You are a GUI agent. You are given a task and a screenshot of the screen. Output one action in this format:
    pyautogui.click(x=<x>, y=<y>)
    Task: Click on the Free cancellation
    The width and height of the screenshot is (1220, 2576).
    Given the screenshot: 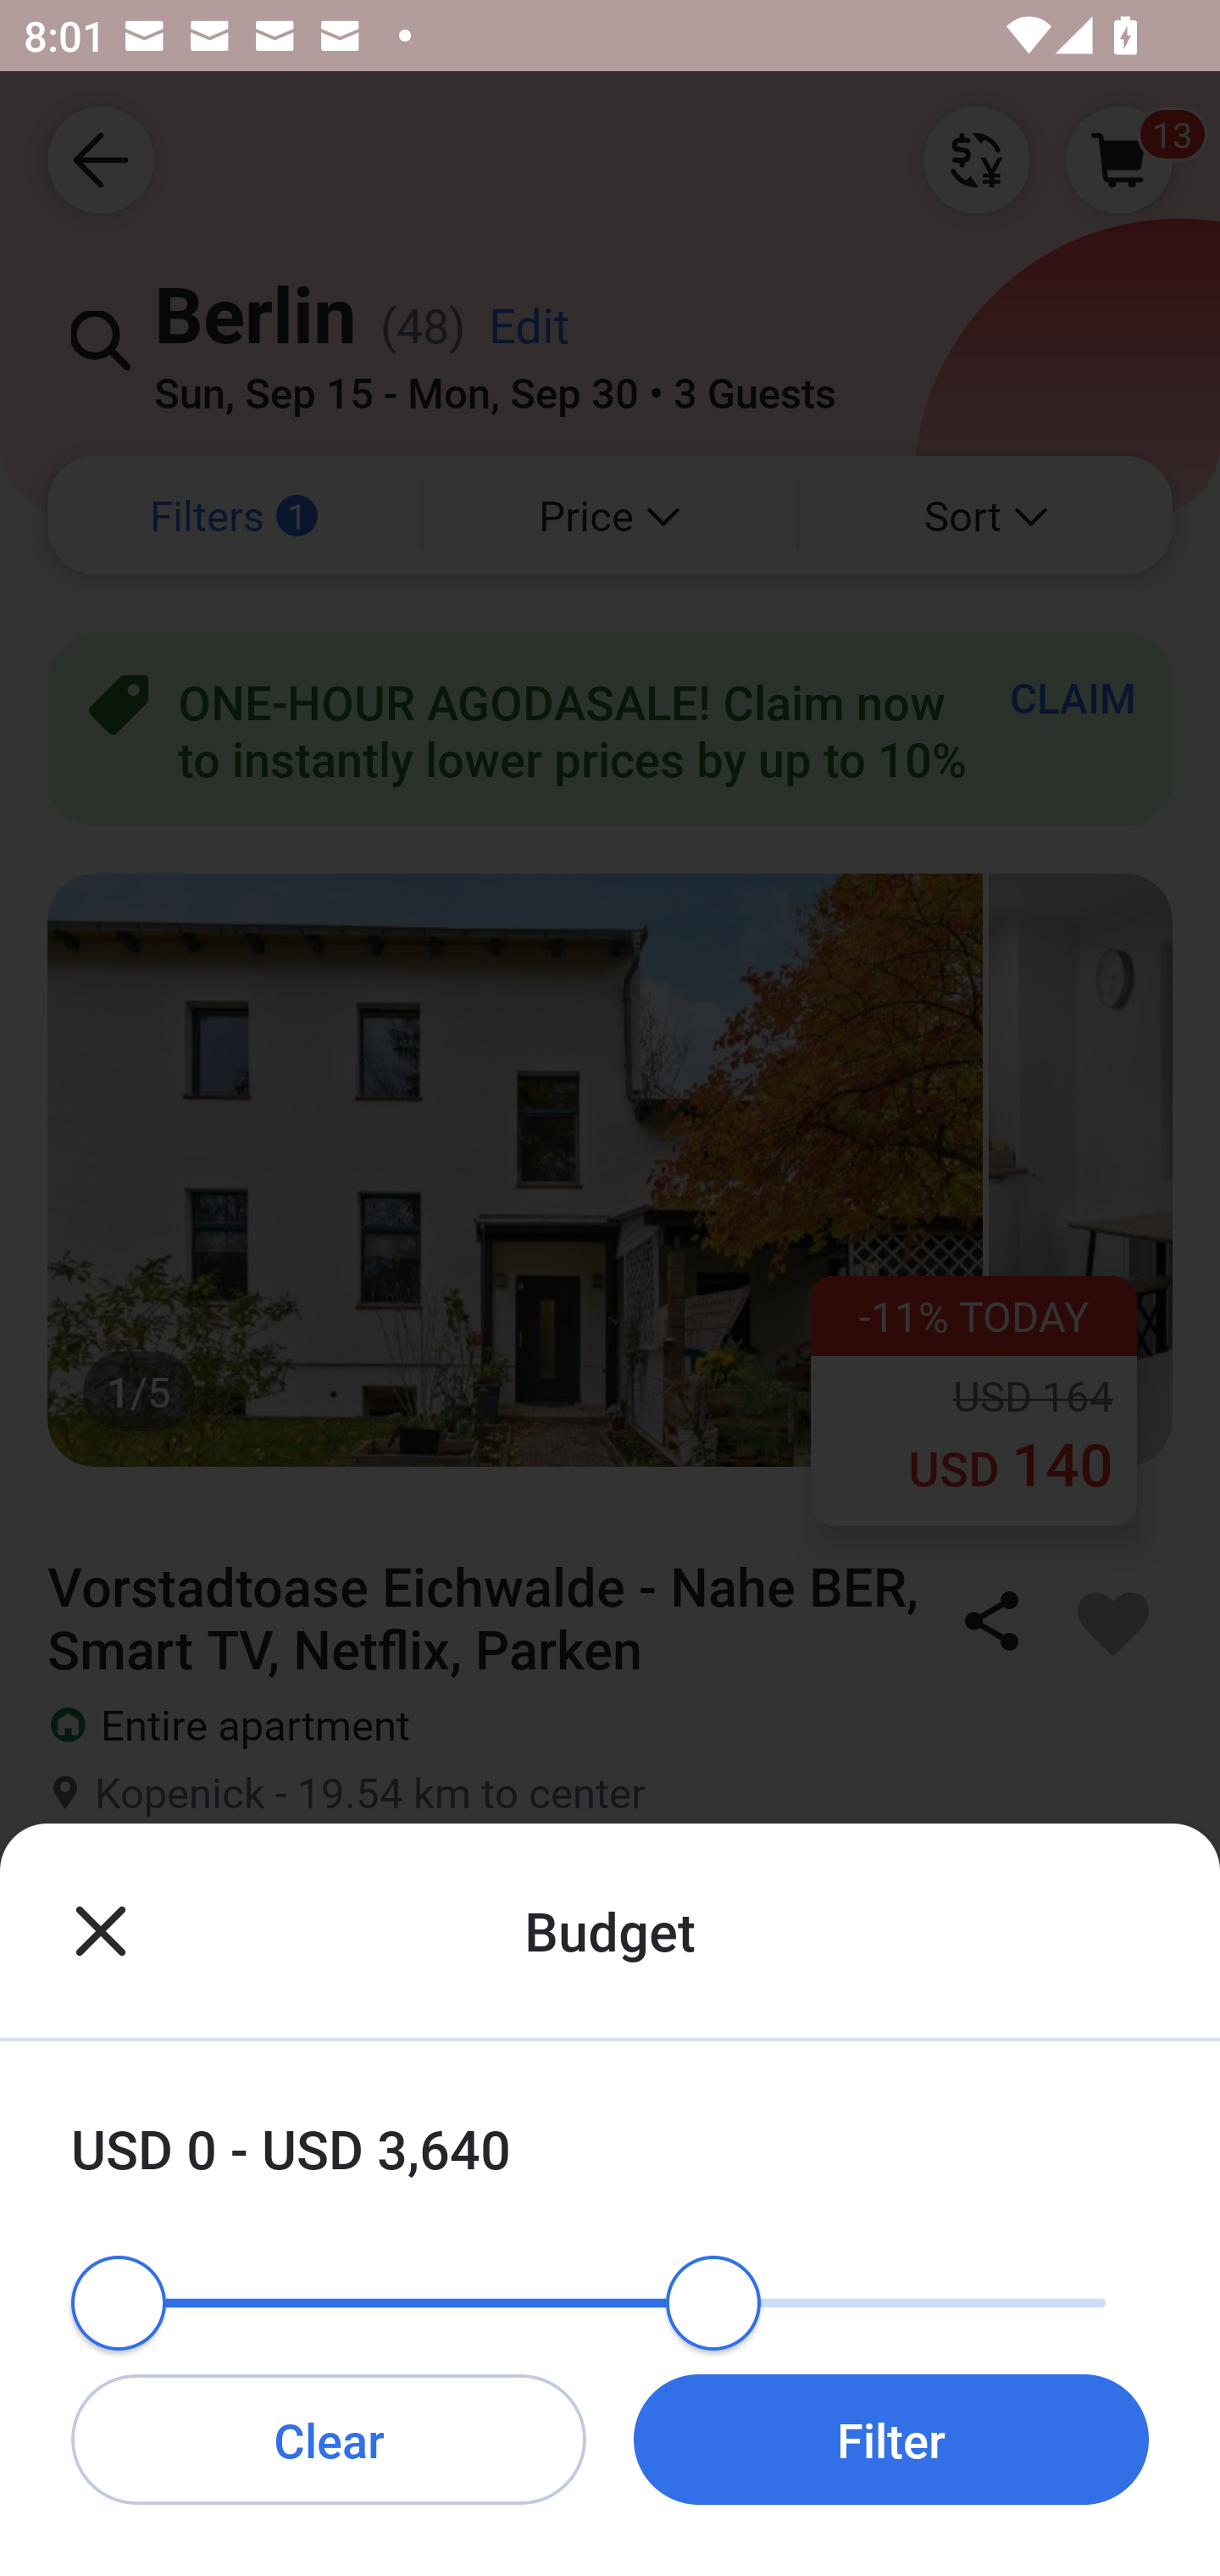 What is the action you would take?
    pyautogui.click(x=610, y=1940)
    